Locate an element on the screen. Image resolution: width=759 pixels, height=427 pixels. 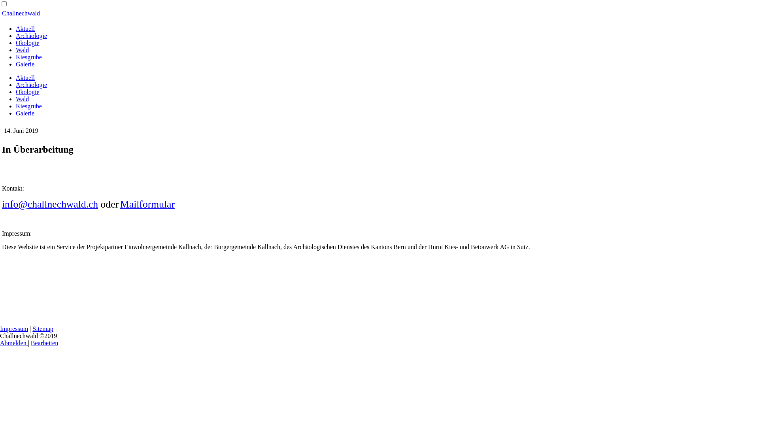
Bearbeiten is located at coordinates (44, 343).